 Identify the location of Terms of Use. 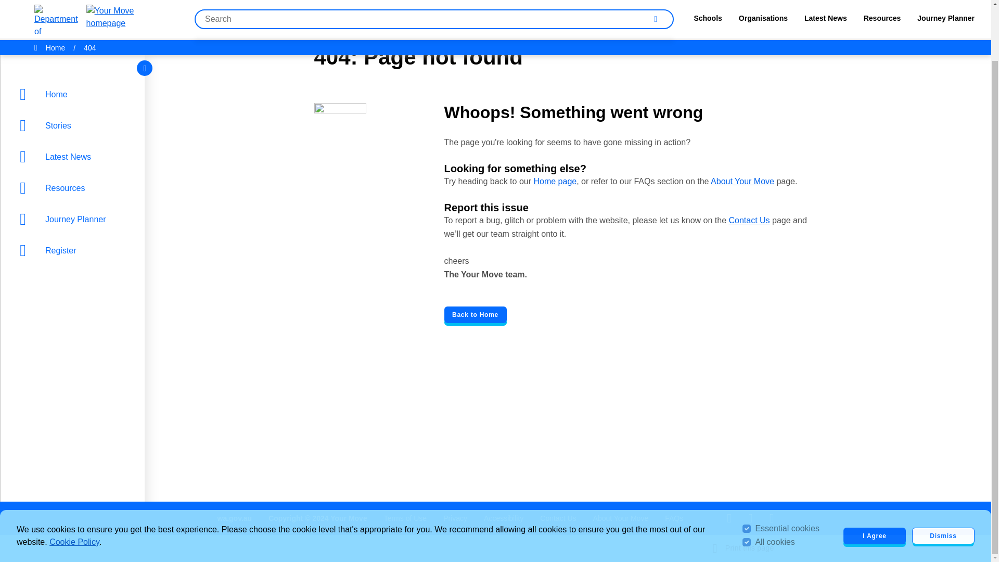
(405, 518).